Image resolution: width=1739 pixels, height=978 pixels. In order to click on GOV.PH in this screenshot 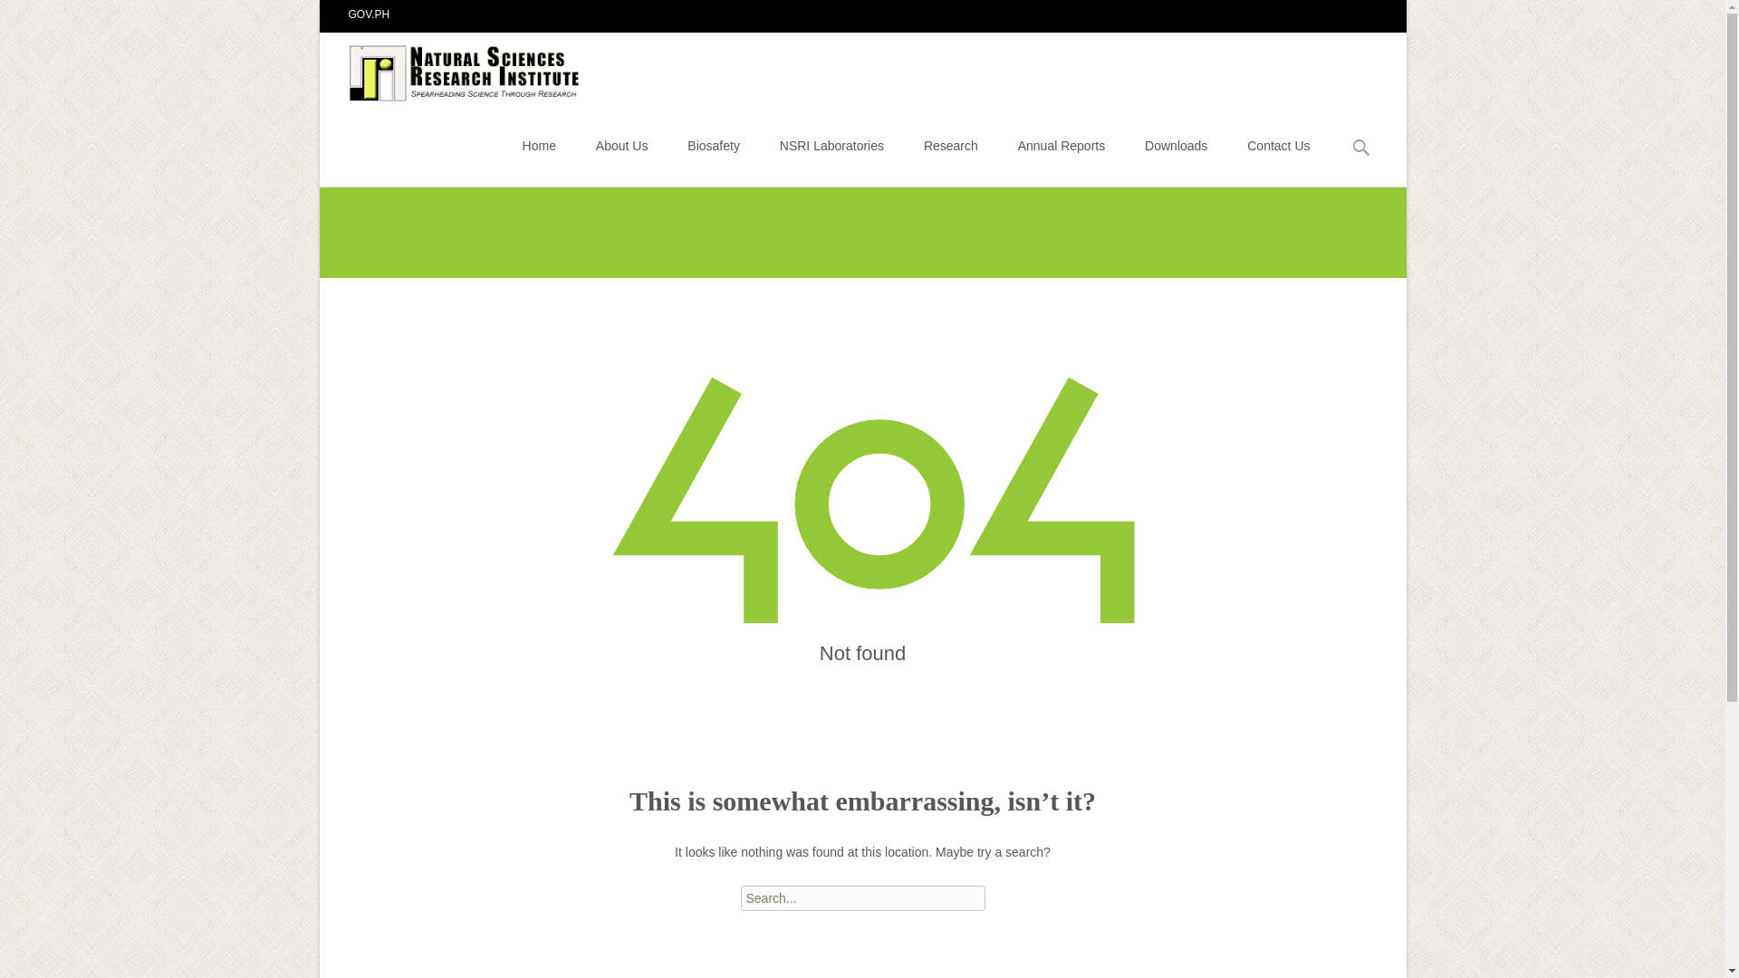, I will do `click(369, 14)`.